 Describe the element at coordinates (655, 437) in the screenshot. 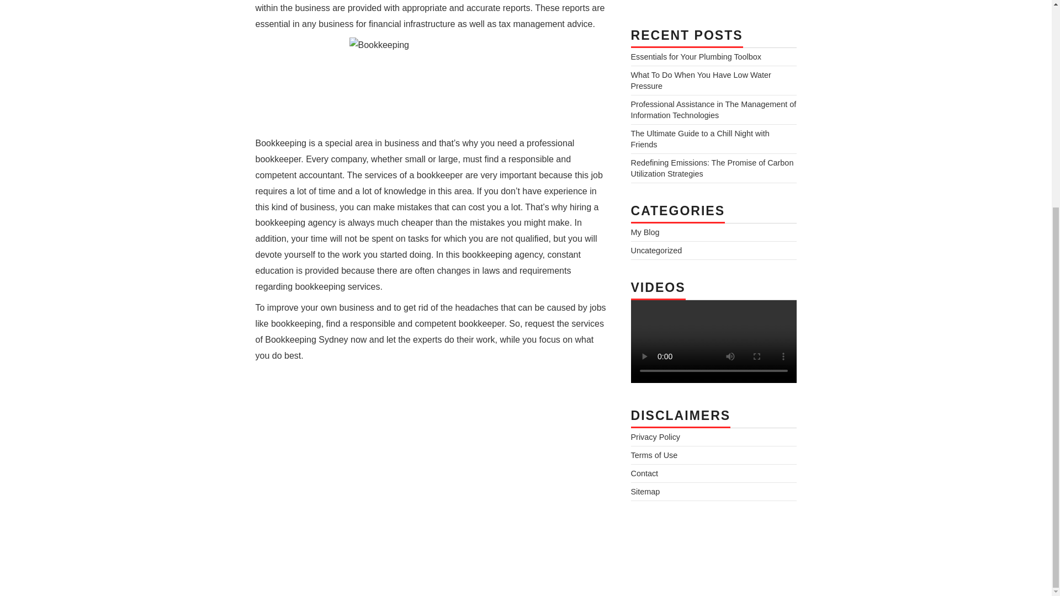

I see `Privacy Policy` at that location.